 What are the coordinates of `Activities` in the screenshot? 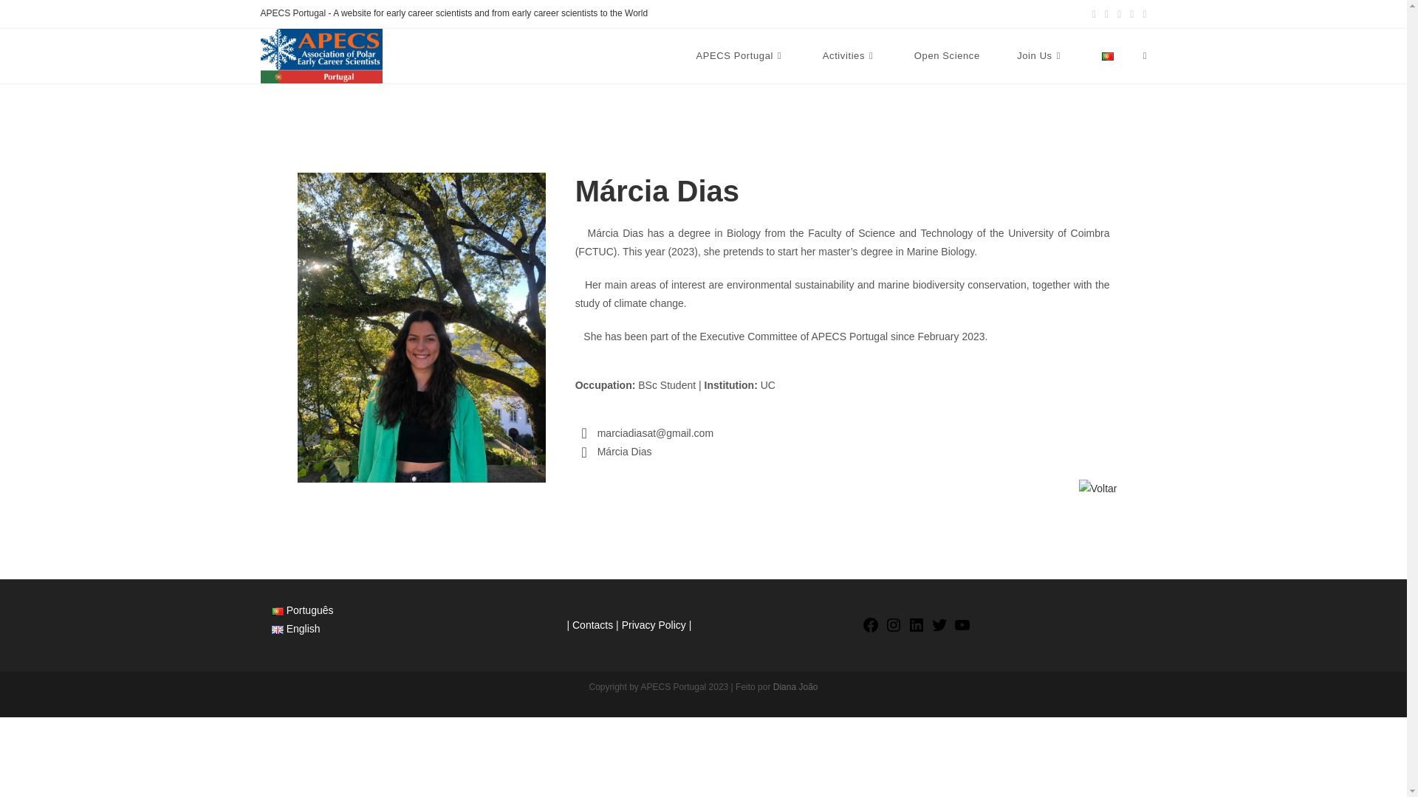 It's located at (849, 56).